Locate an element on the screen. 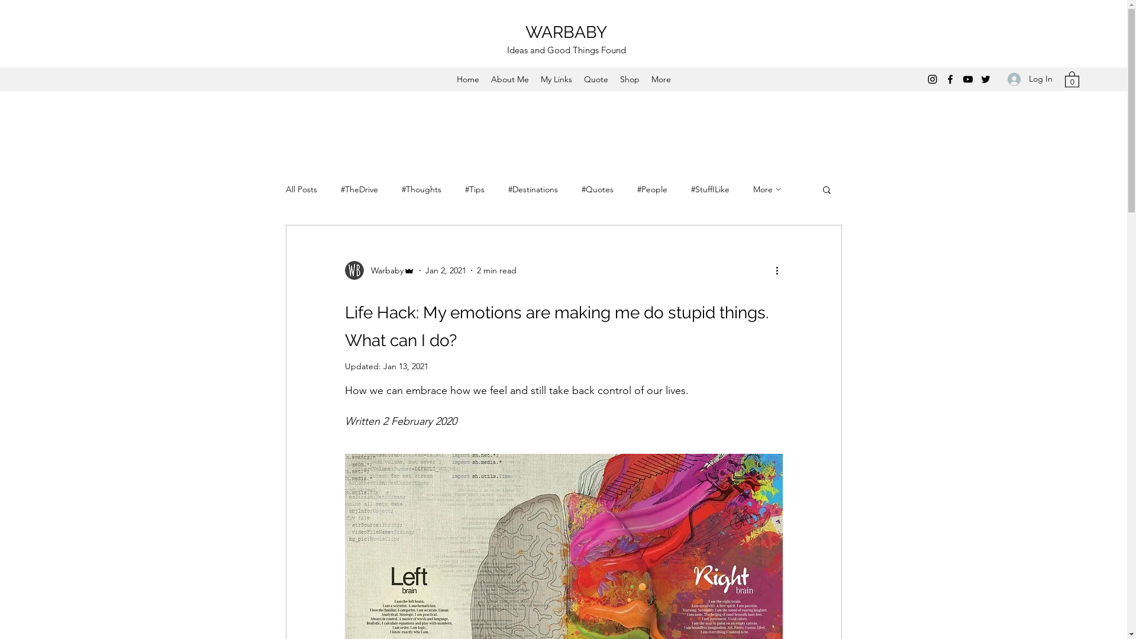 This screenshot has width=1136, height=639. Home is located at coordinates (468, 79).